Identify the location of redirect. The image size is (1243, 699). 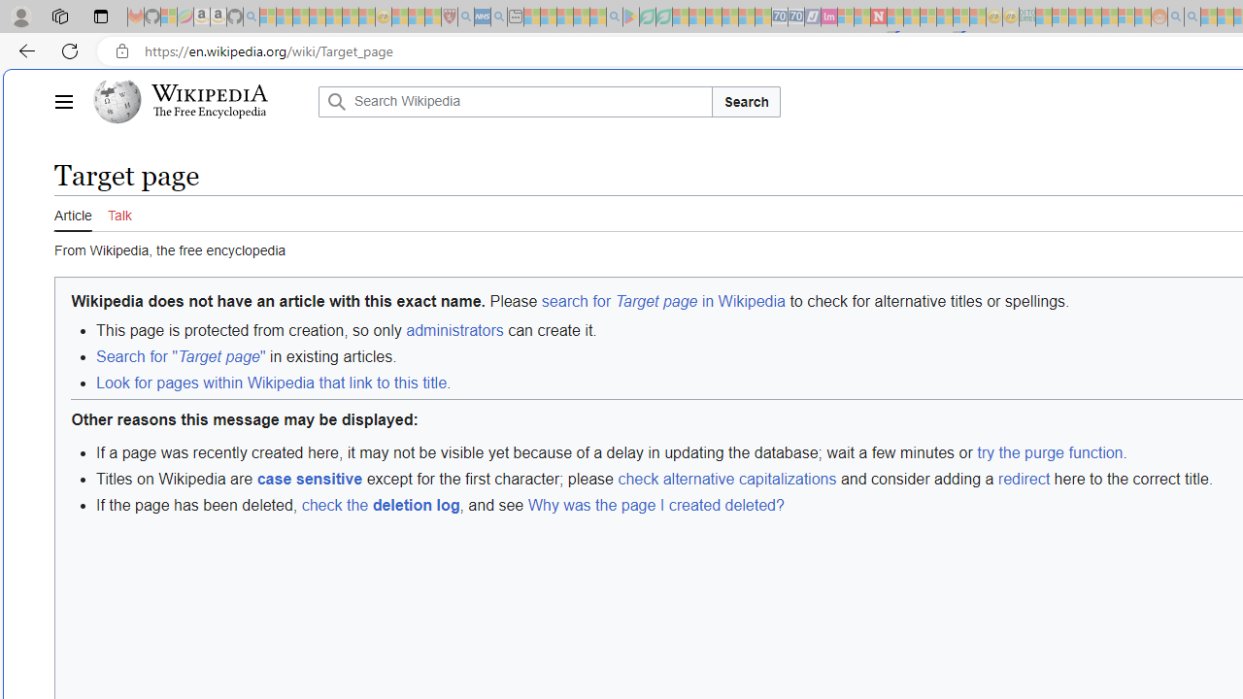
(1024, 478).